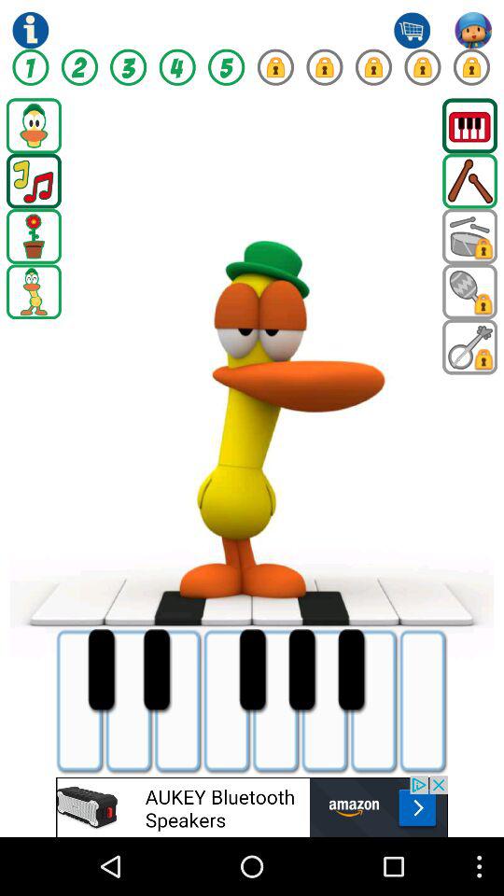 This screenshot has width=504, height=896. I want to click on fourth option, so click(177, 67).